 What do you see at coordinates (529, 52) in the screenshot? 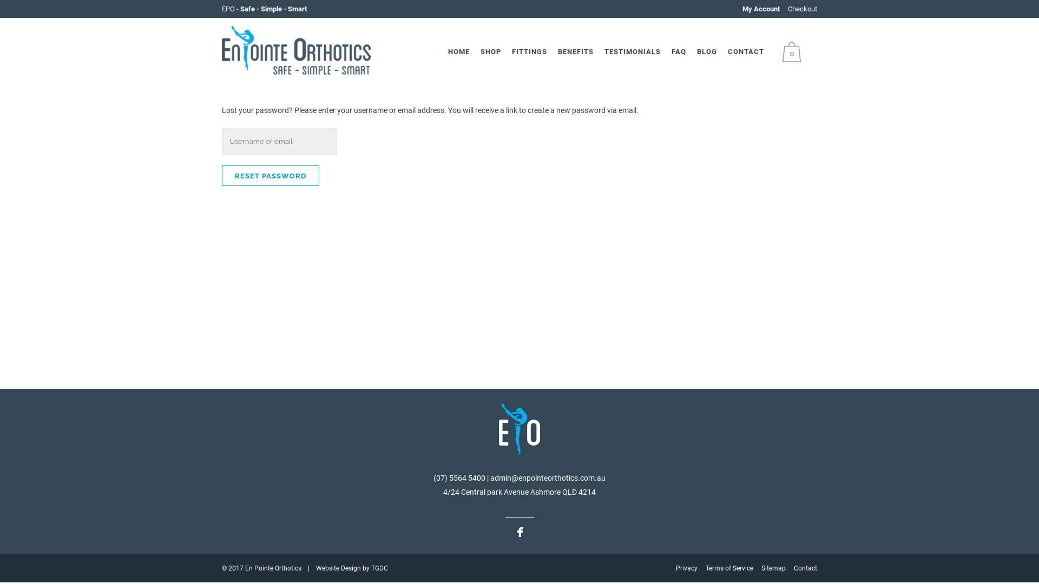
I see `FITTINGS` at bounding box center [529, 52].